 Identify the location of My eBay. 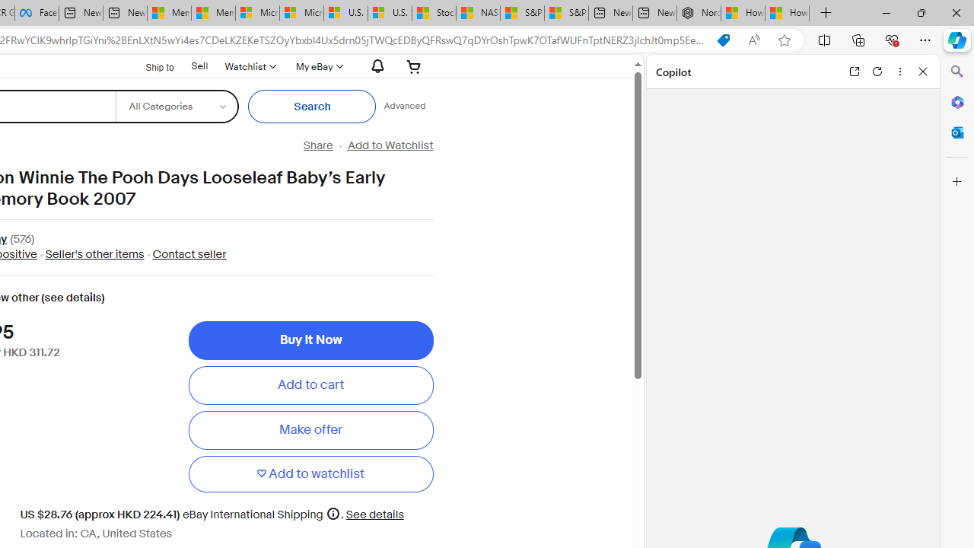
(318, 66).